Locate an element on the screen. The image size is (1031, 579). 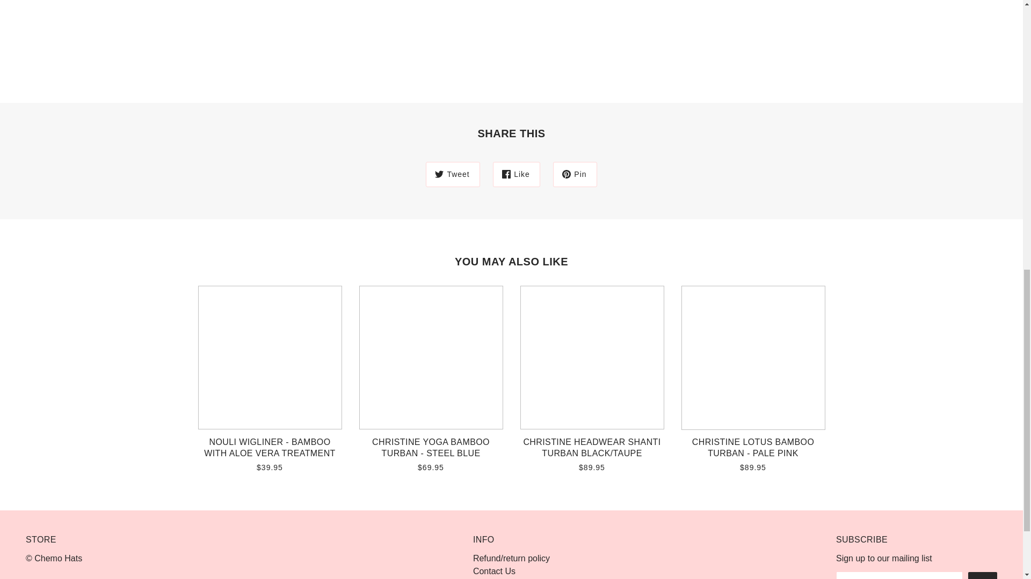
Contact Us is located at coordinates (494, 571).